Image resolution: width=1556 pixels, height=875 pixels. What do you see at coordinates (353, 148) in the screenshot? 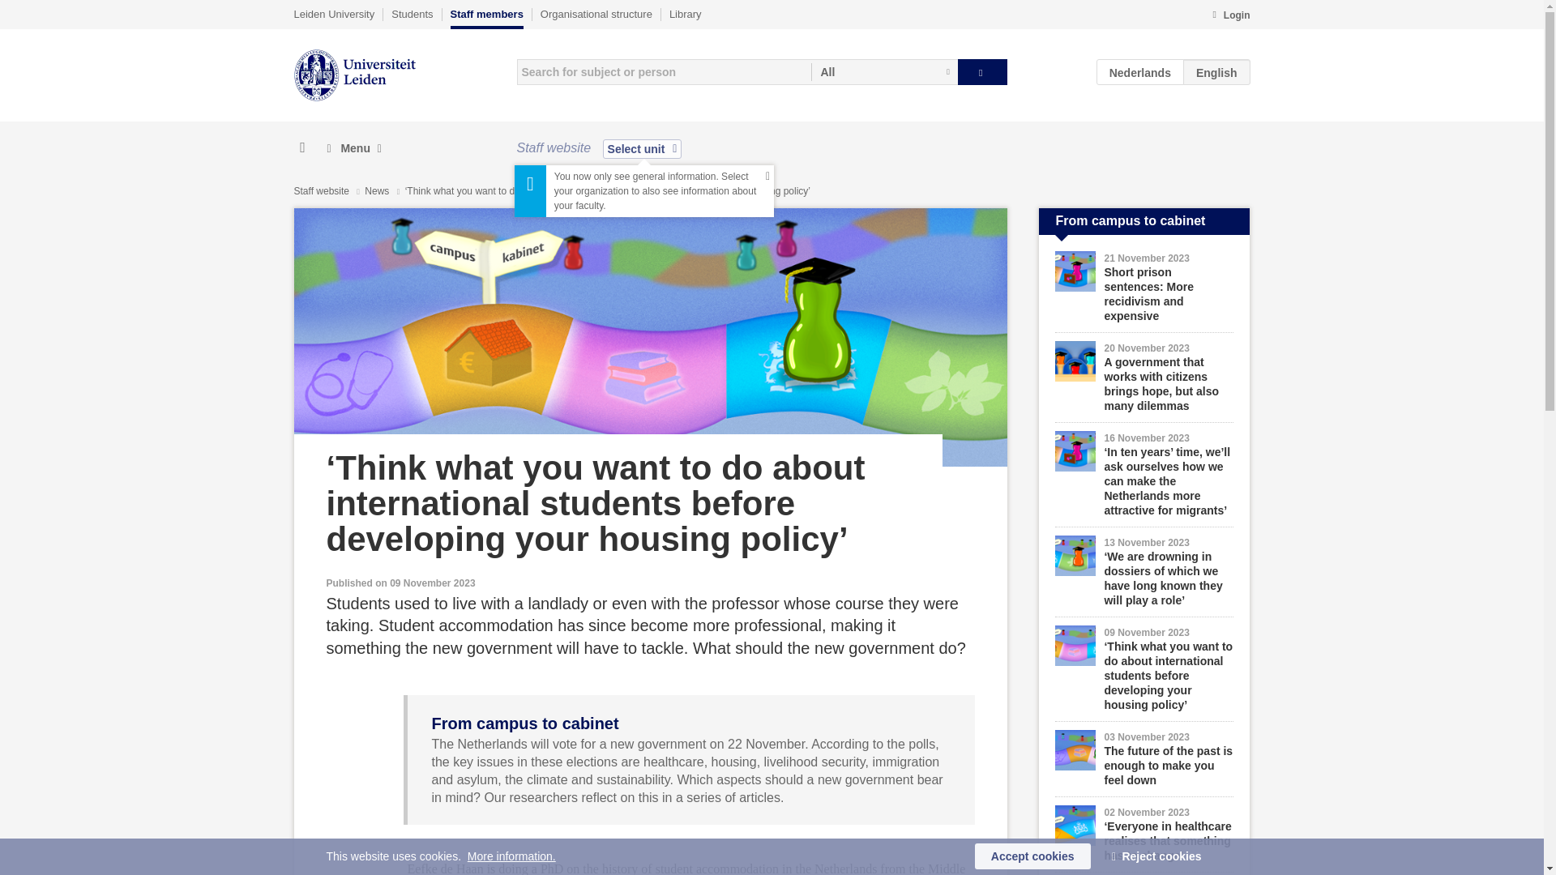
I see `Menu` at bounding box center [353, 148].